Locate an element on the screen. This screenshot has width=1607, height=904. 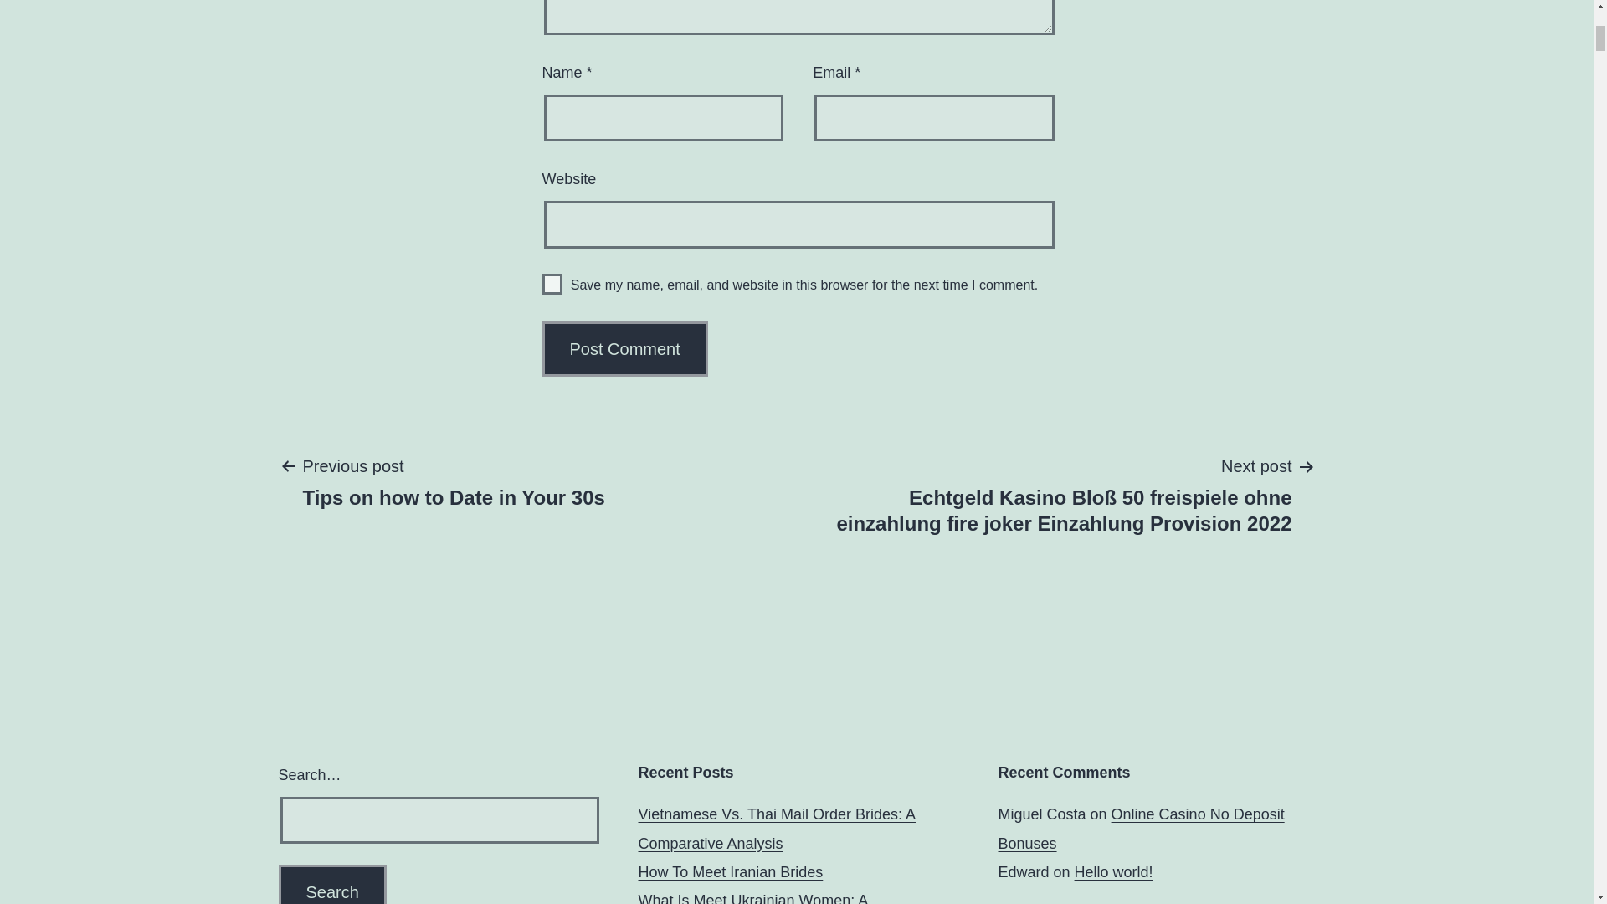
Hello world! is located at coordinates (1114, 872).